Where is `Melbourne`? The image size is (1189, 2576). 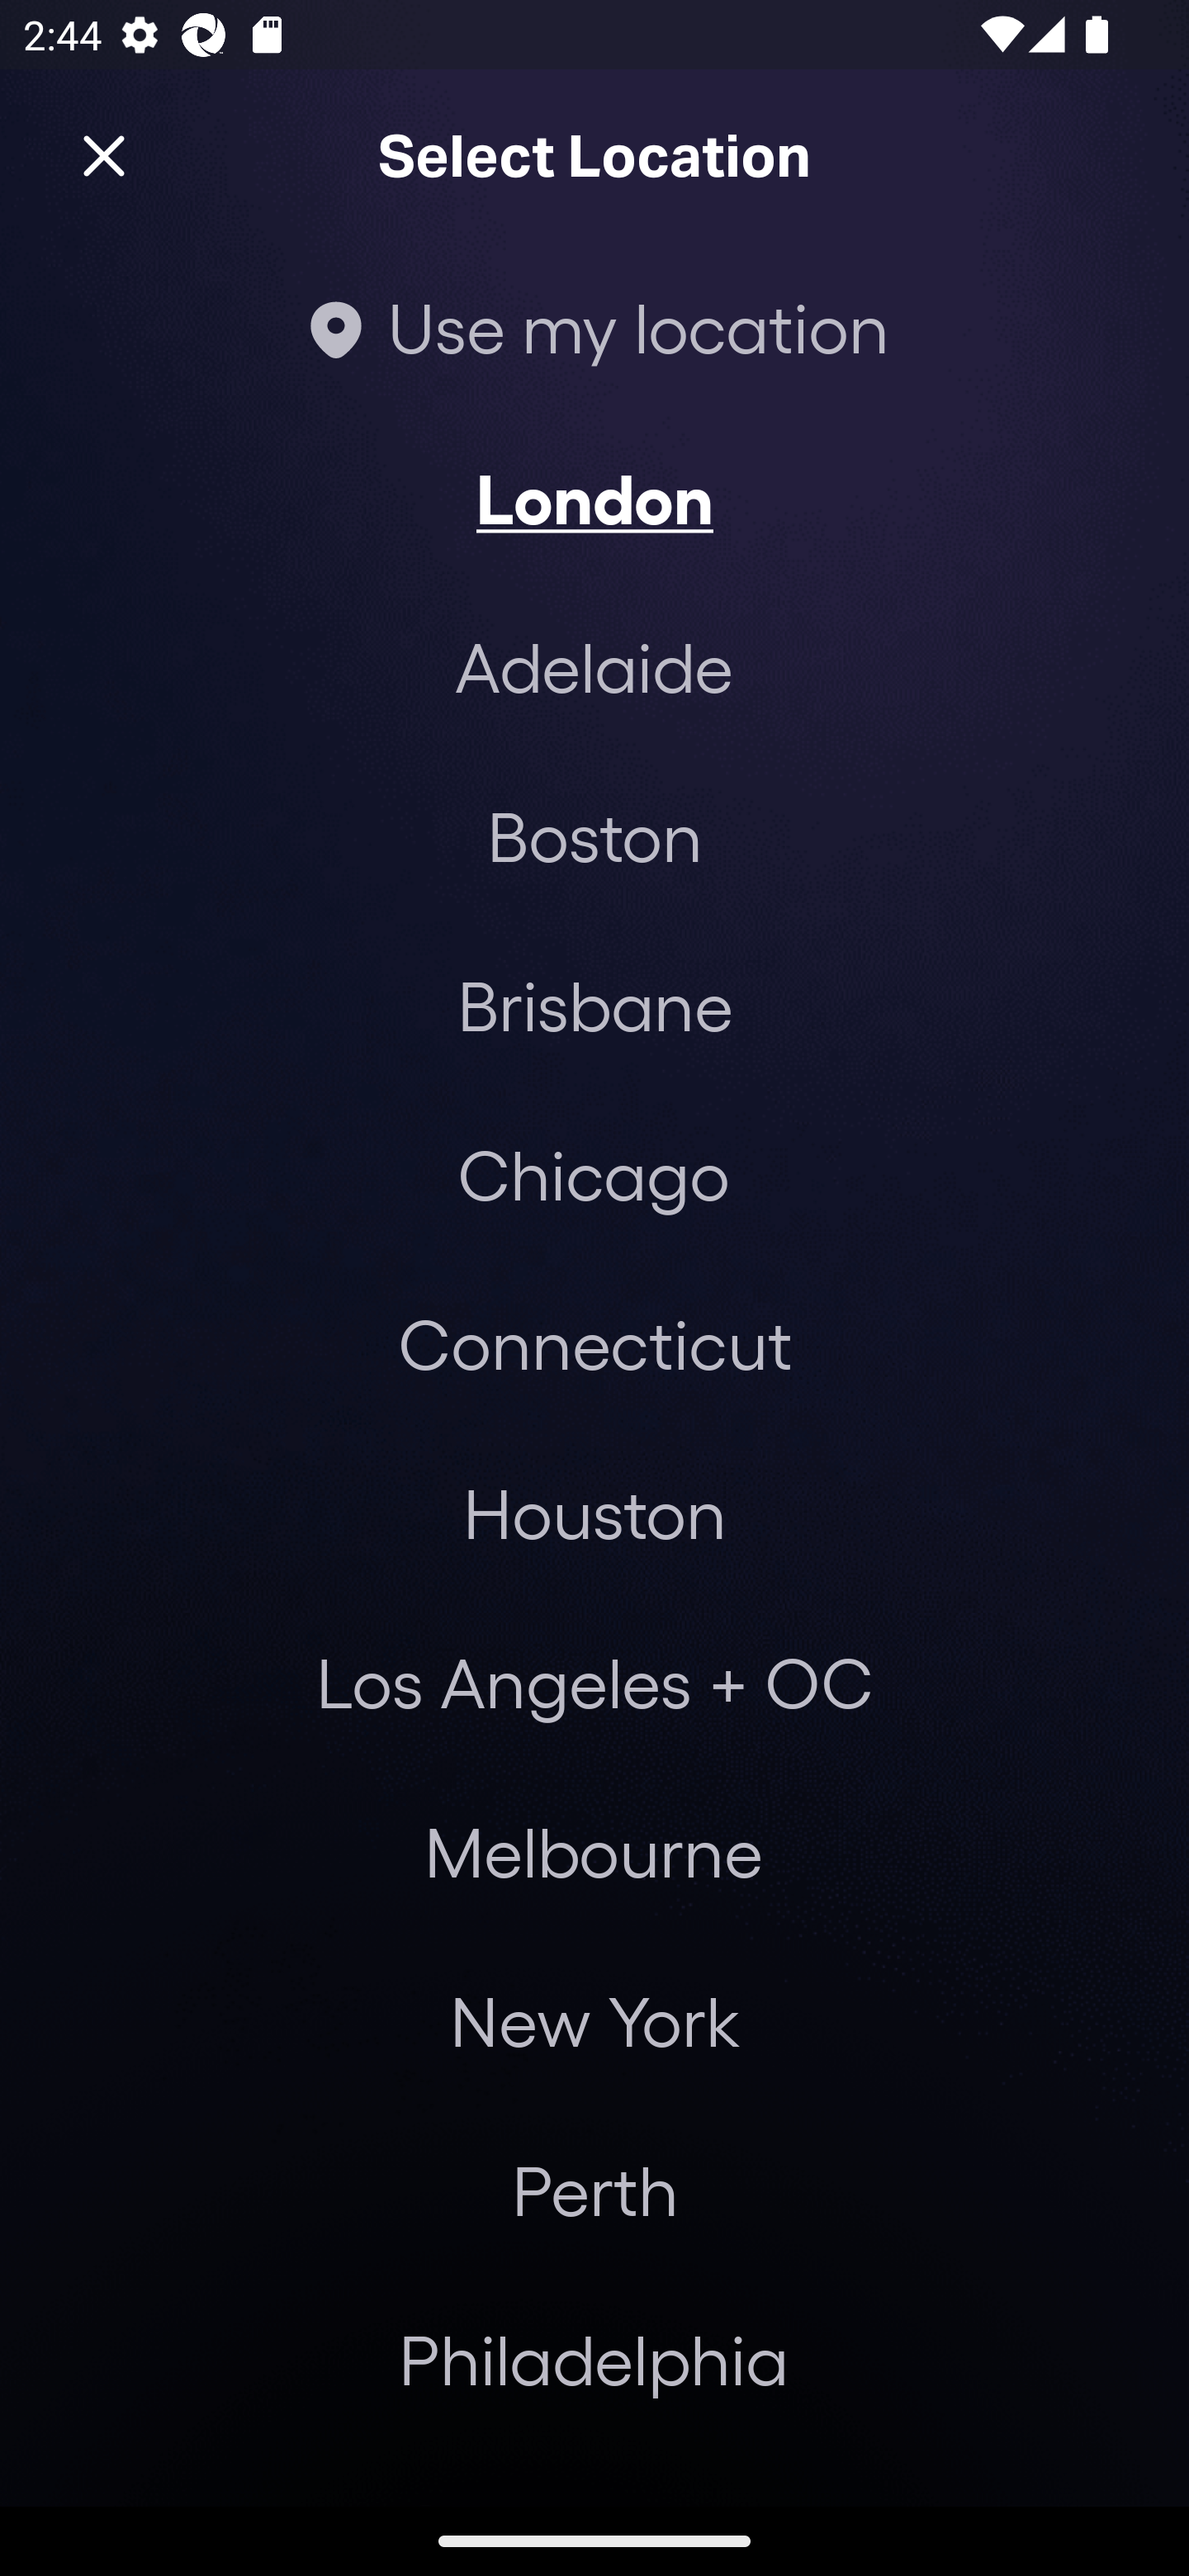 Melbourne is located at coordinates (593, 1852).